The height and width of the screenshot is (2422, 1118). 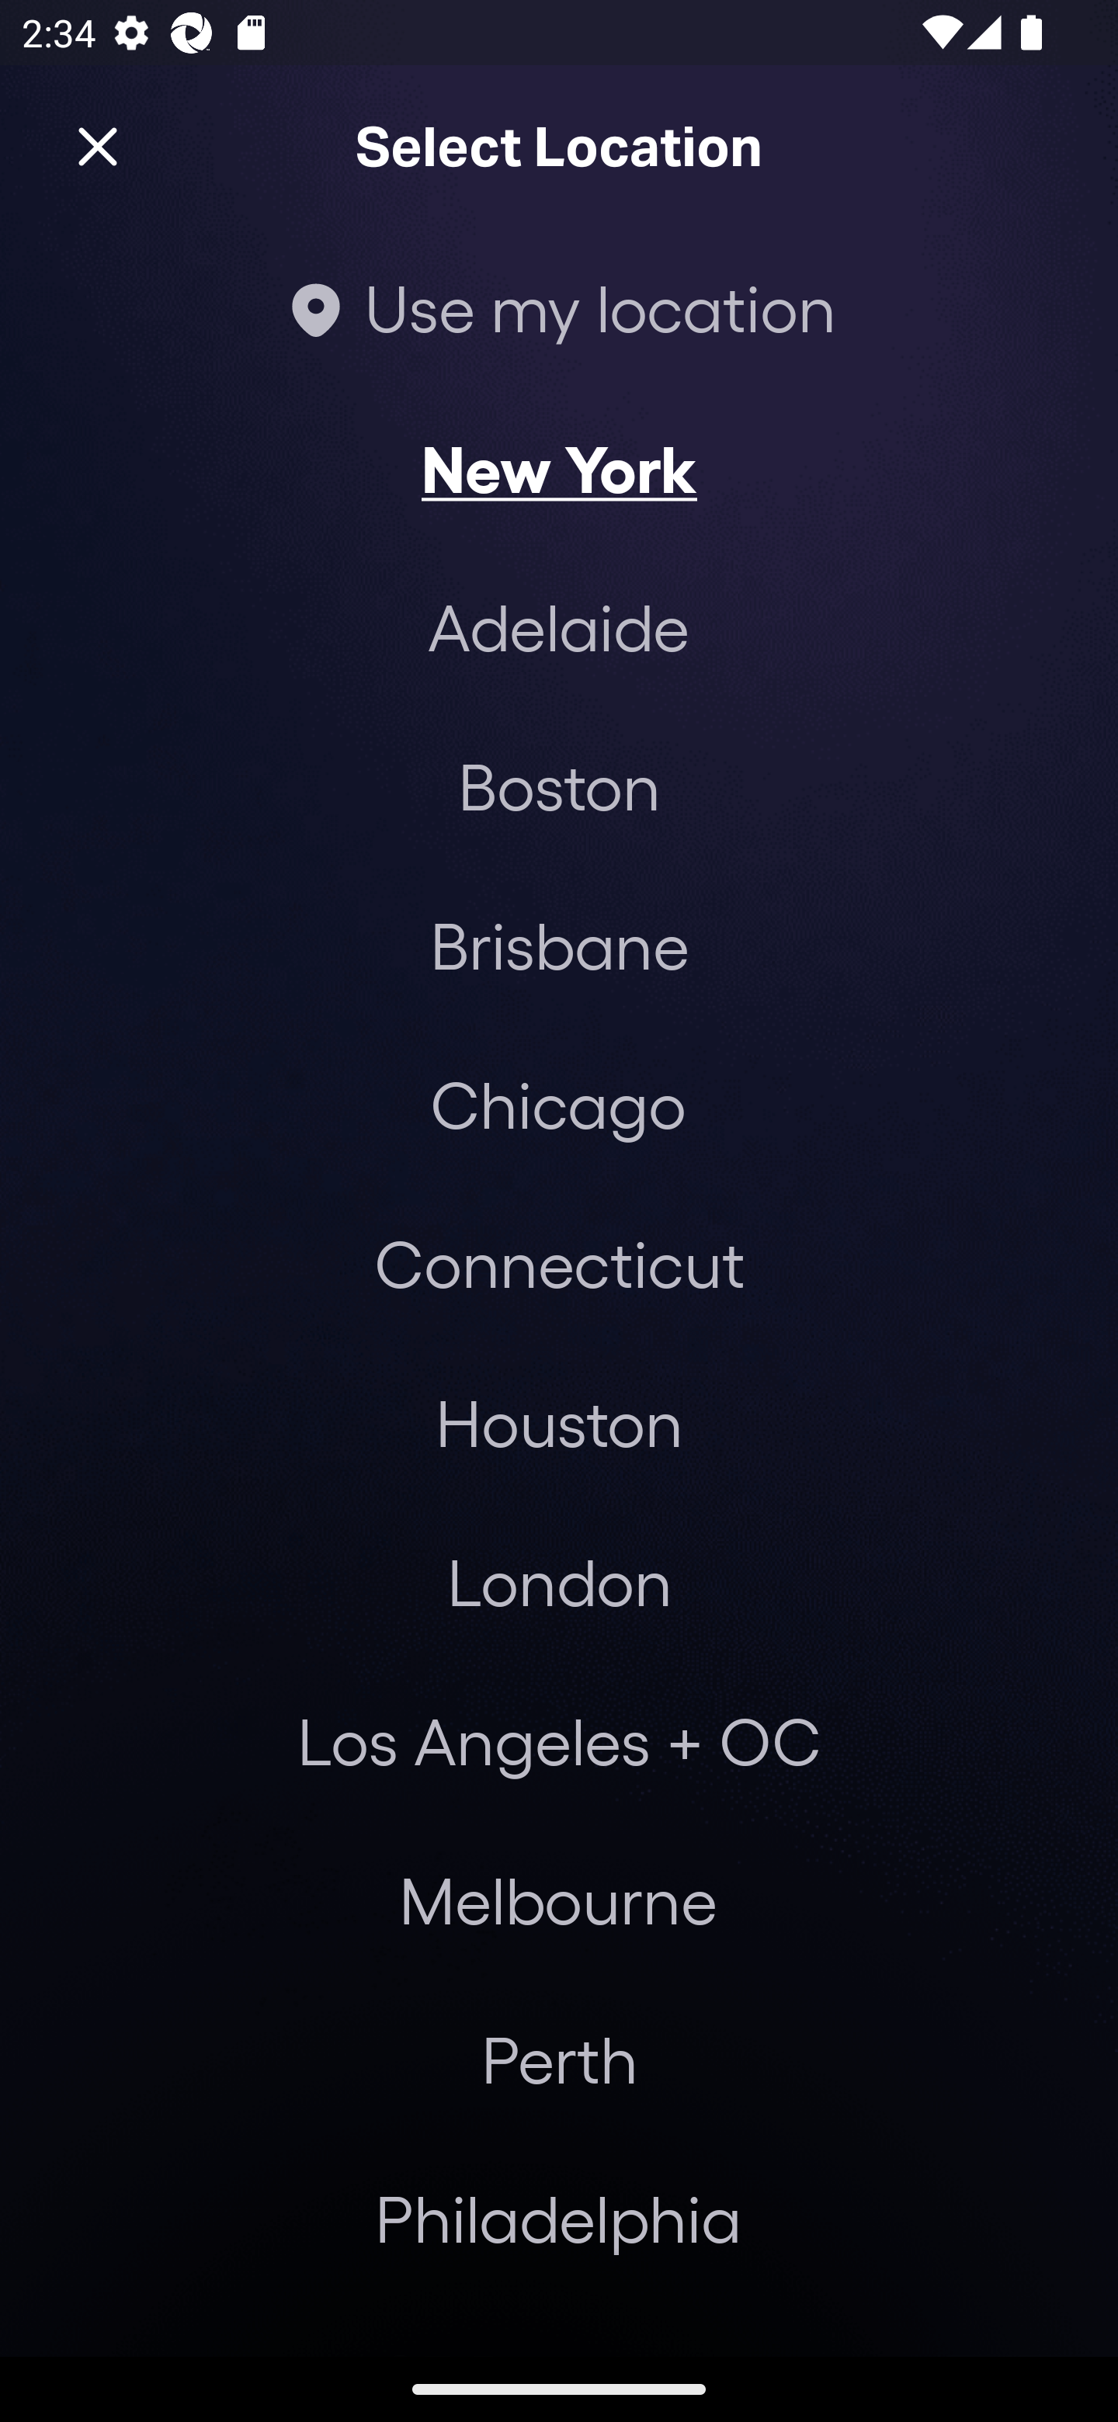 I want to click on Brisbane, so click(x=559, y=944).